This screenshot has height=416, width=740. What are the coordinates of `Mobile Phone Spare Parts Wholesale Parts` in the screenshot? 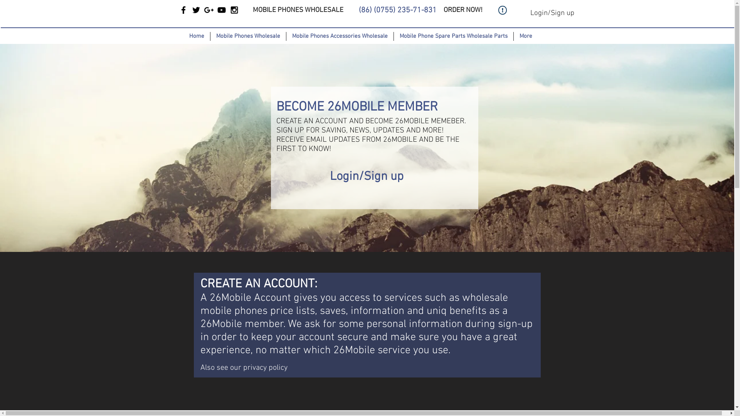 It's located at (453, 36).